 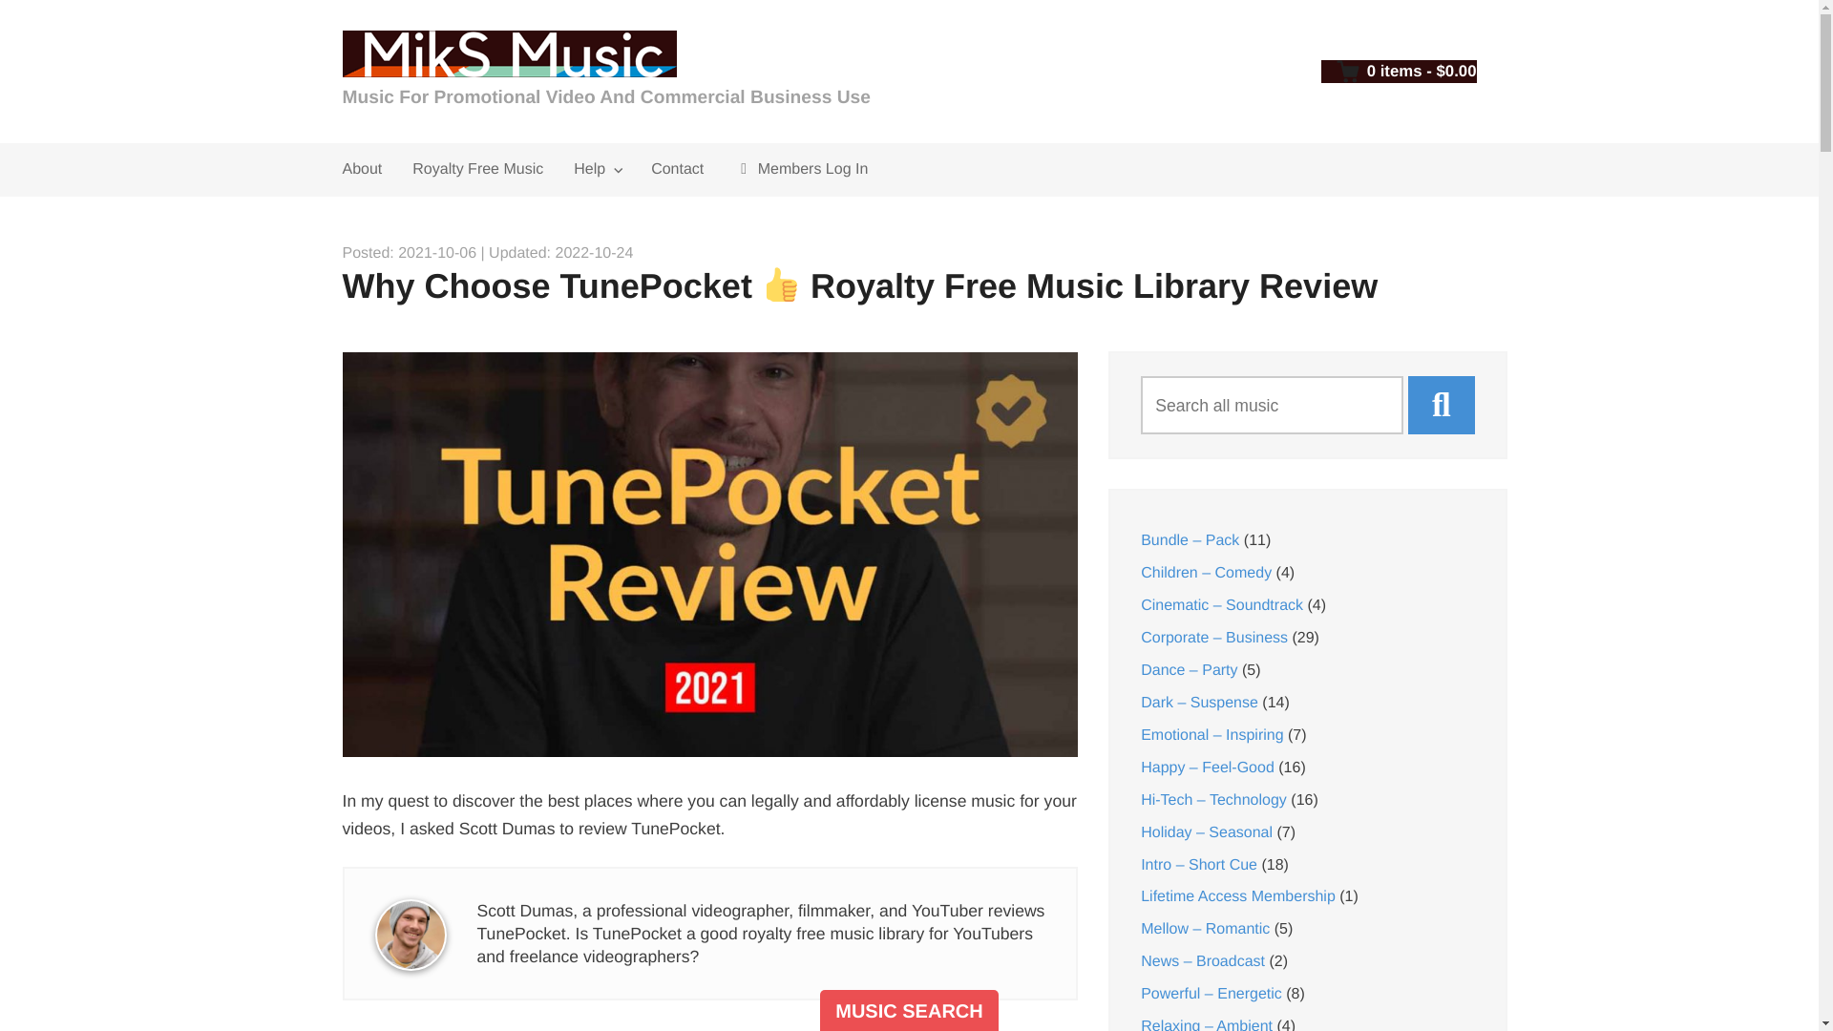 I want to click on Royalty Free Music, so click(x=477, y=170).